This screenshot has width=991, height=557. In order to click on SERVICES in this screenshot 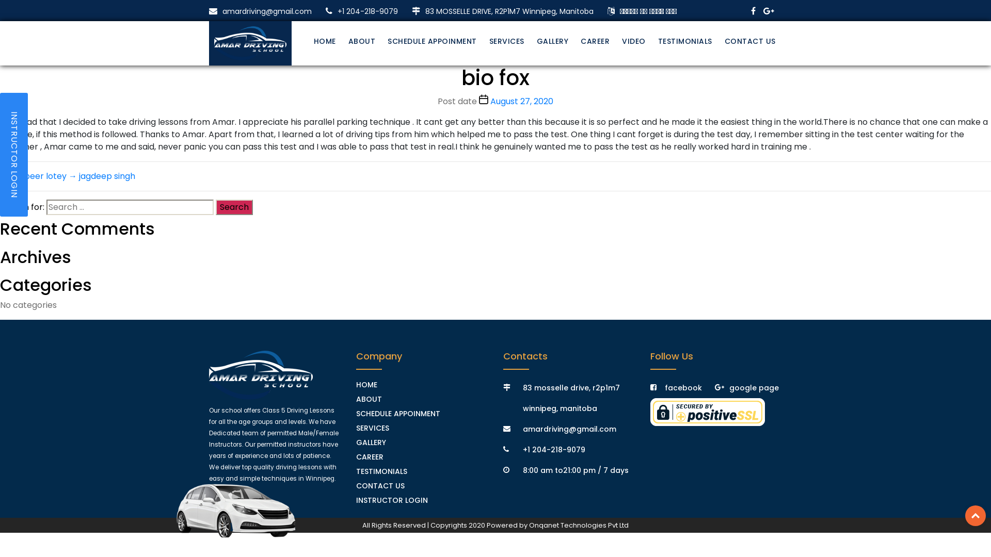, I will do `click(507, 41)`.